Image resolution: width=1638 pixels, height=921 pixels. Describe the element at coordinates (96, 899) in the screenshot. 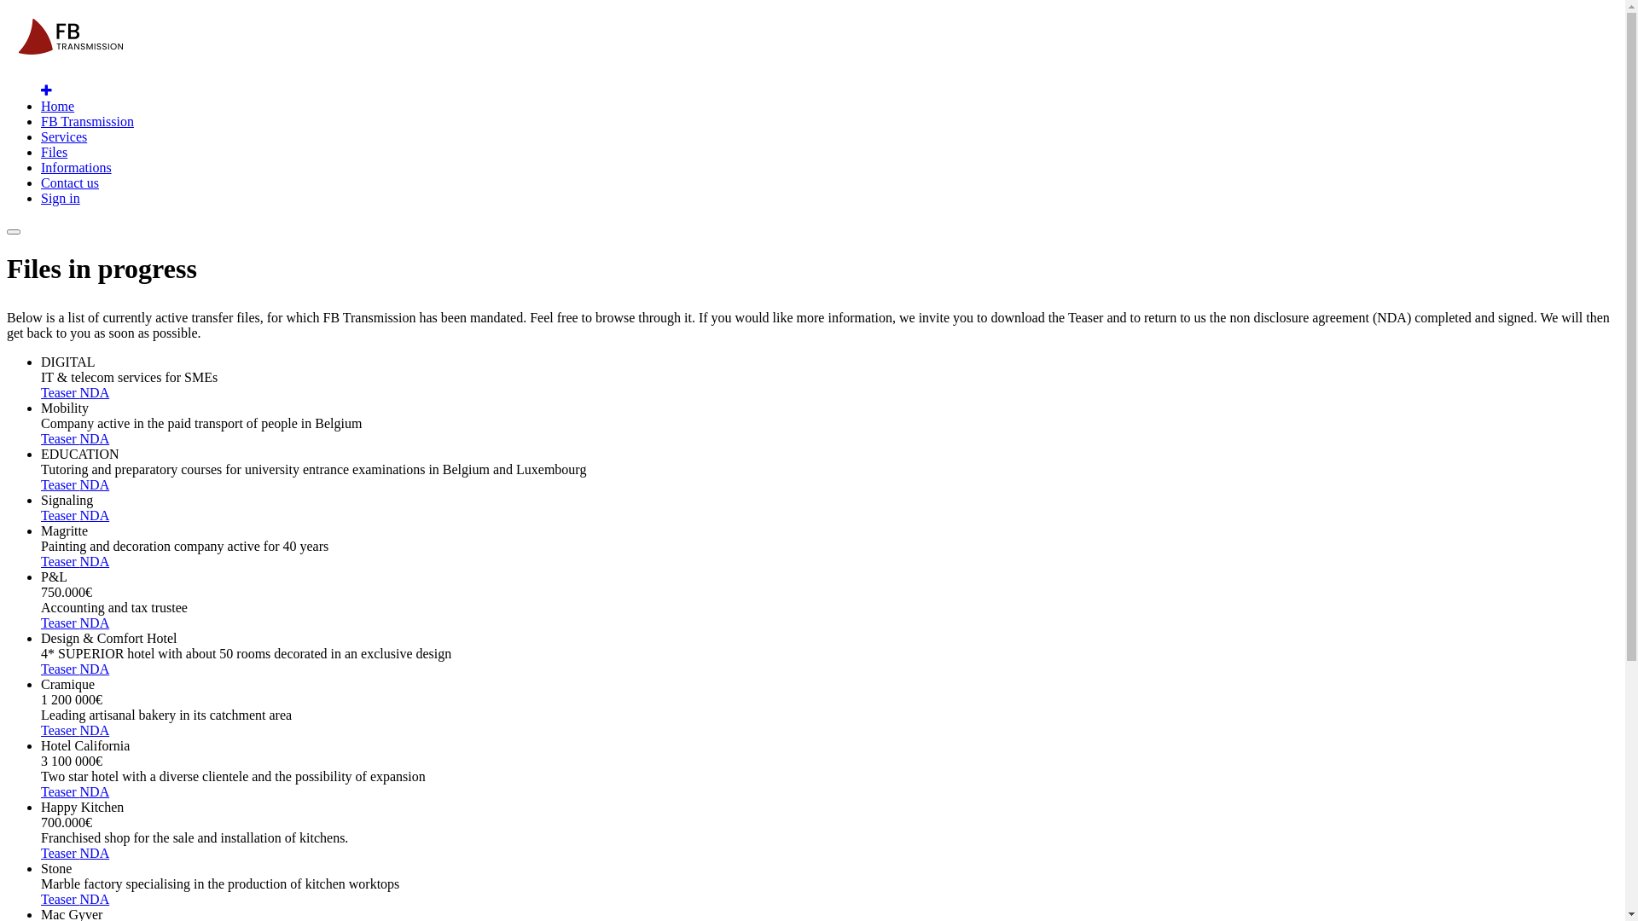

I see `NDA` at that location.